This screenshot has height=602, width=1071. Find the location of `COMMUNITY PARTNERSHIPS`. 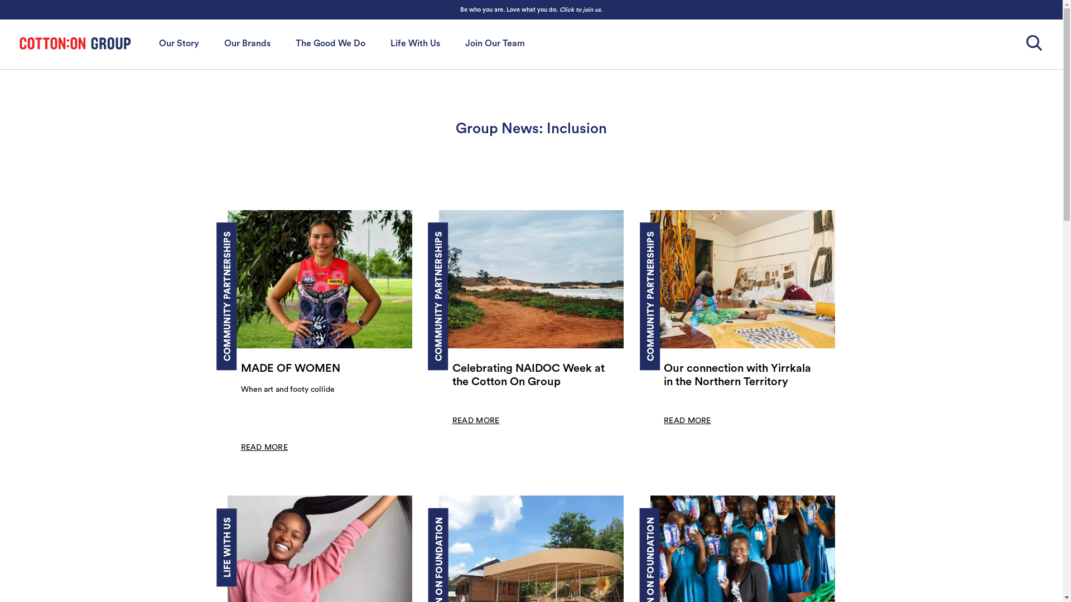

COMMUNITY PARTNERSHIPS is located at coordinates (712, 236).